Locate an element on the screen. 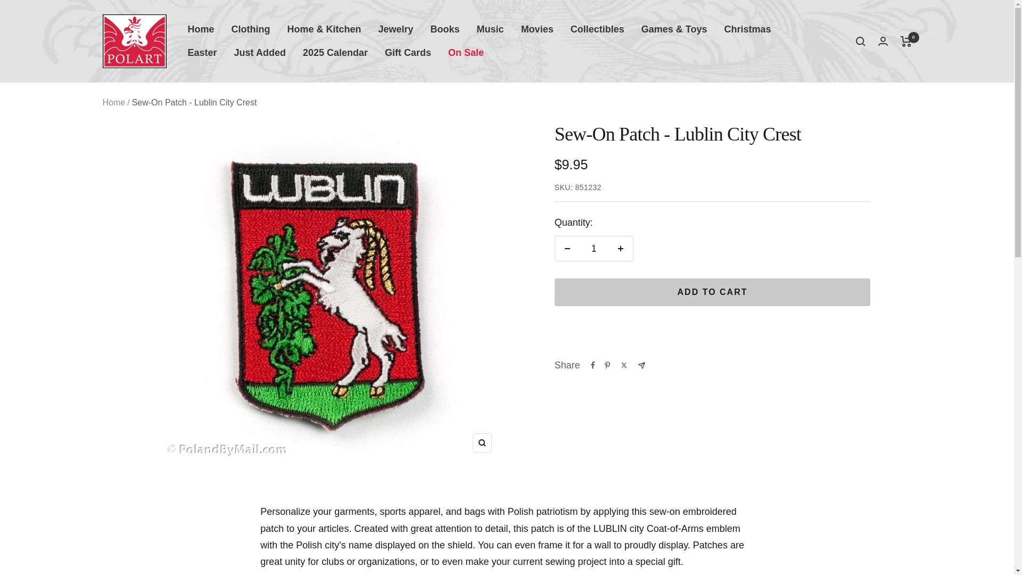 This screenshot has height=575, width=1022. Music is located at coordinates (490, 29).